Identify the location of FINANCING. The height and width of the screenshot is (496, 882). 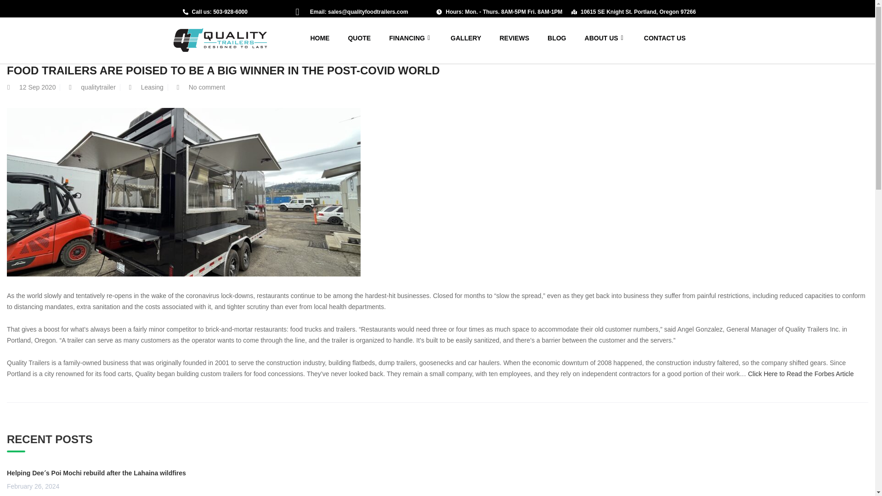
(411, 38).